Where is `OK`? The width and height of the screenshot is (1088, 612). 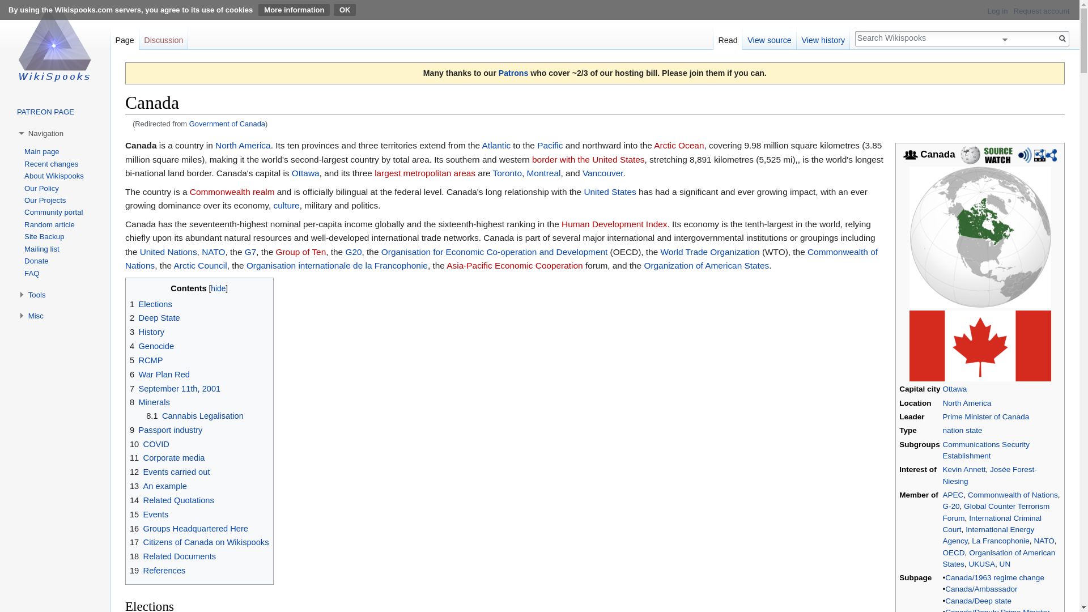
OK is located at coordinates (345, 10).